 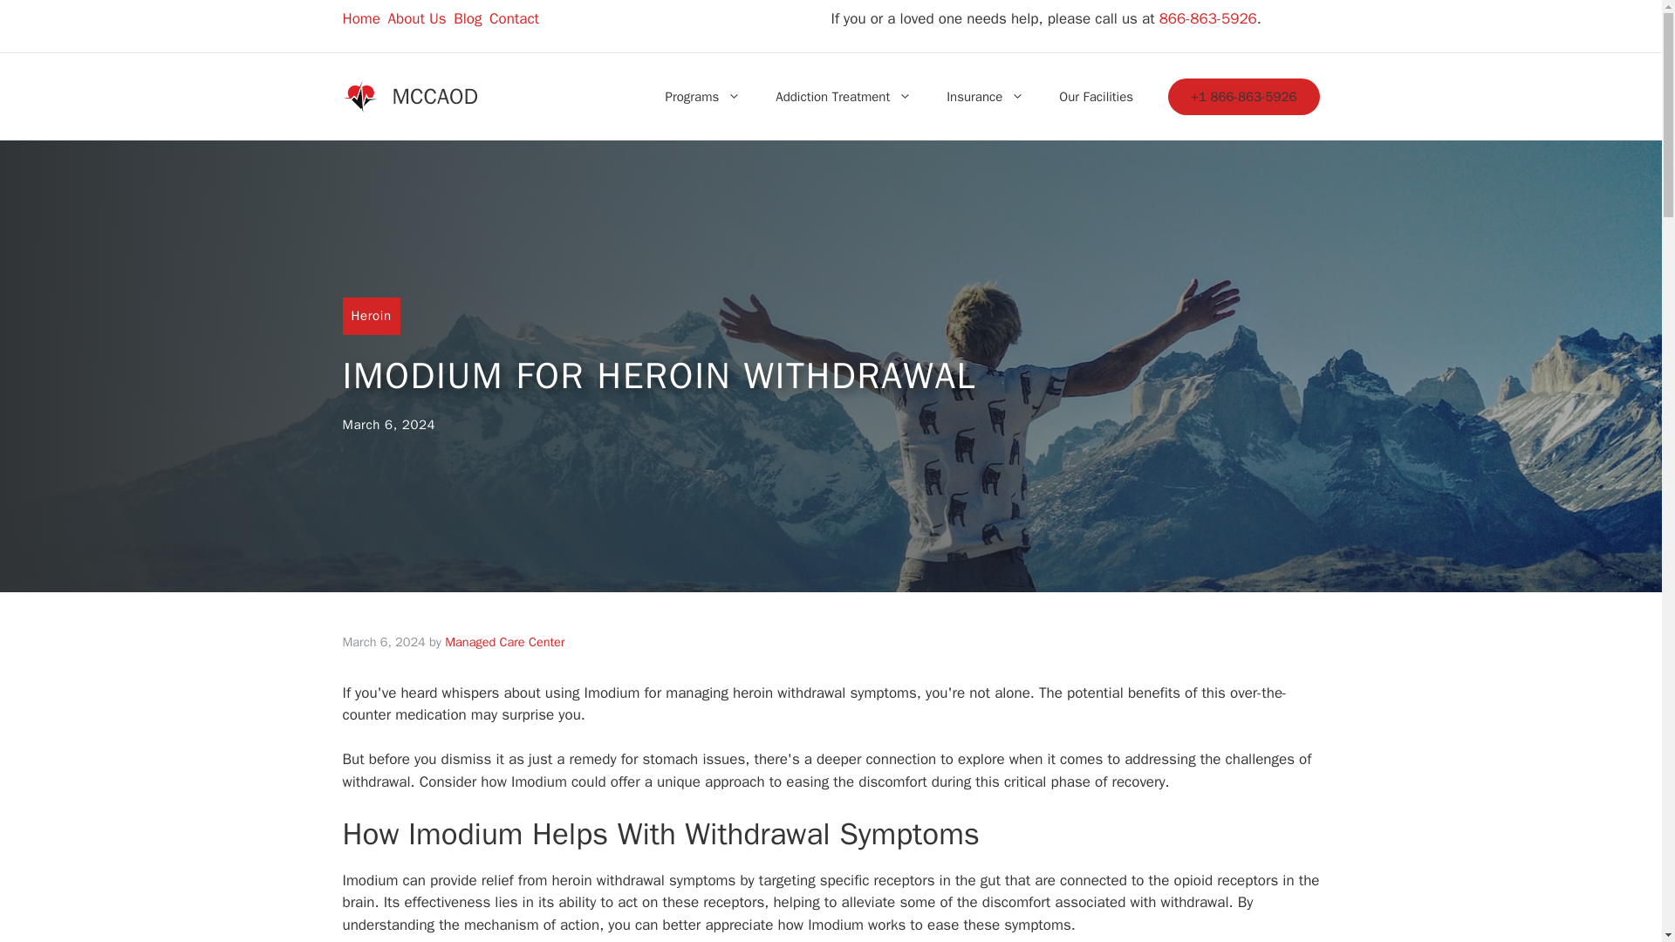 What do you see at coordinates (360, 18) in the screenshot?
I see `Home` at bounding box center [360, 18].